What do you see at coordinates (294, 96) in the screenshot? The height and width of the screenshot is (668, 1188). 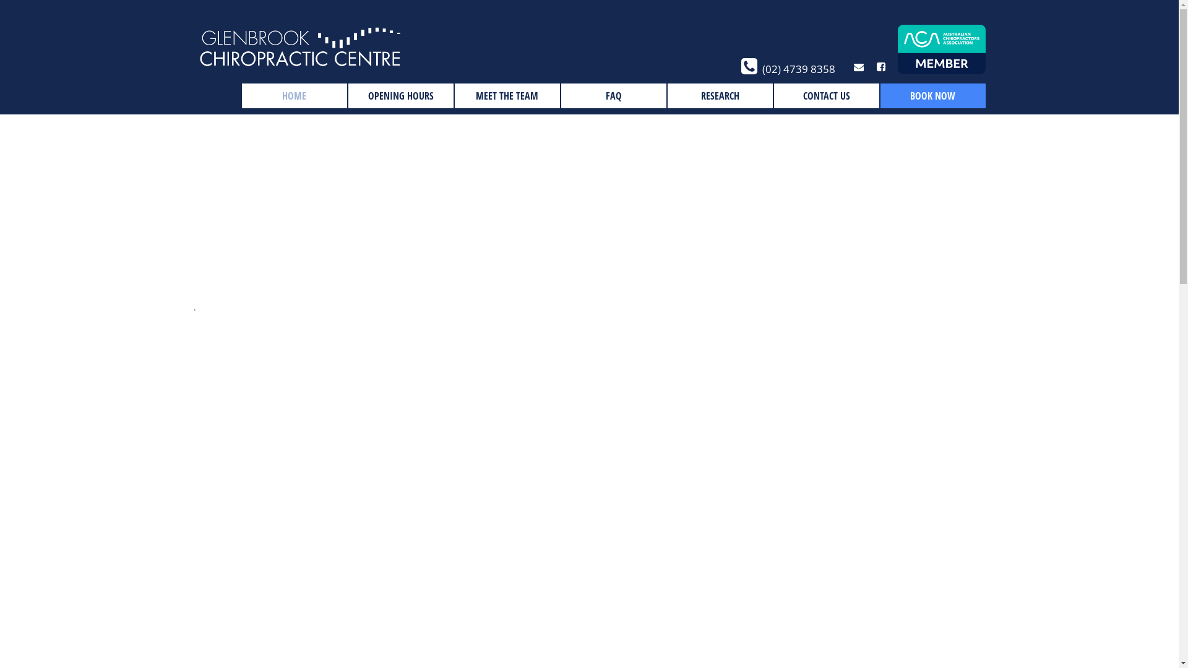 I see `HOME` at bounding box center [294, 96].